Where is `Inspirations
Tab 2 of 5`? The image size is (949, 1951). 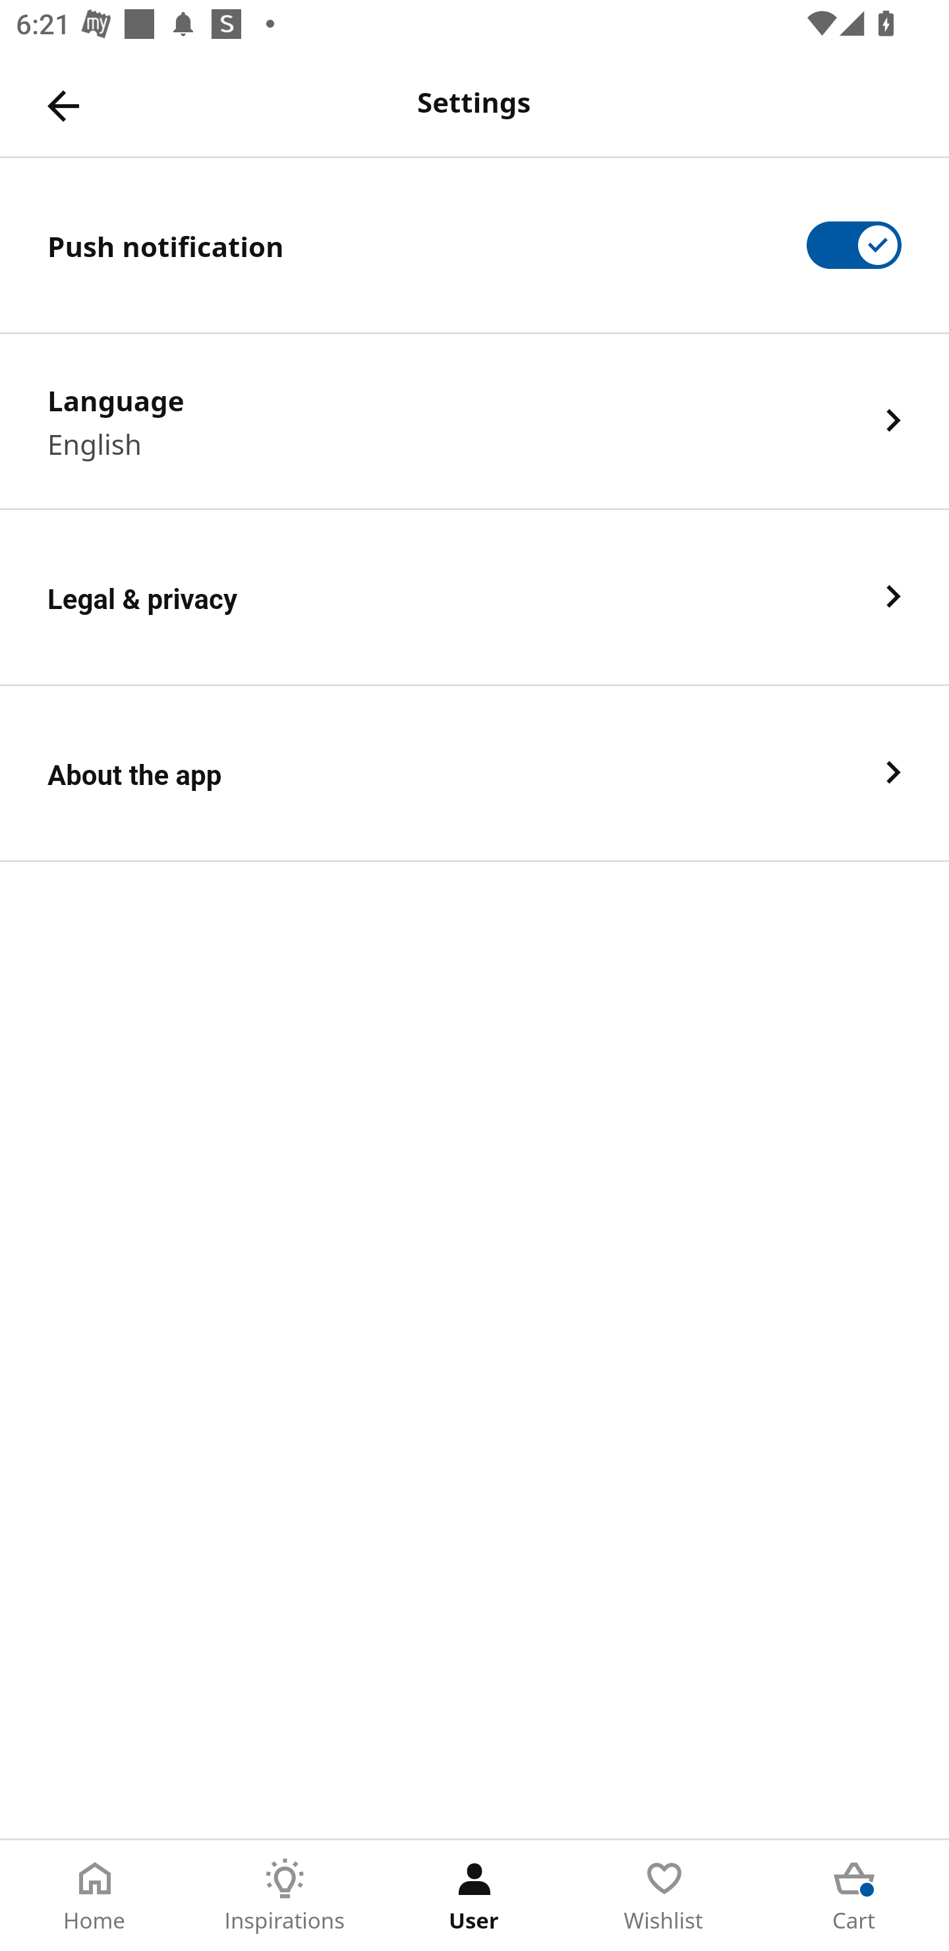 Inspirations
Tab 2 of 5 is located at coordinates (285, 1896).